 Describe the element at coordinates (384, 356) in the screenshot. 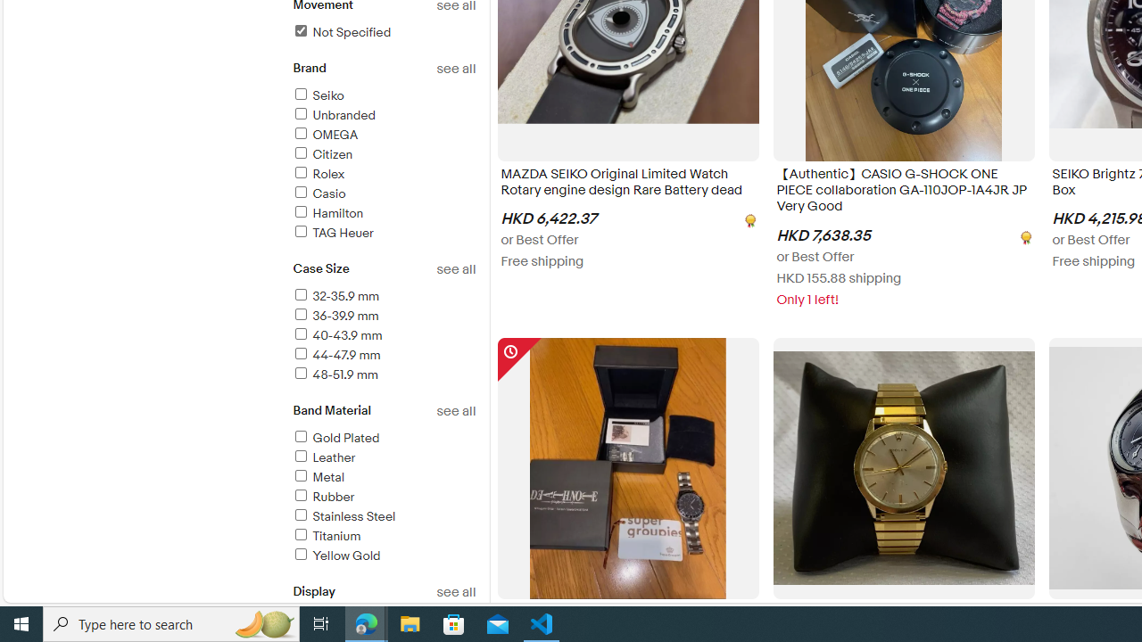

I see `44-47.9 mm` at that location.